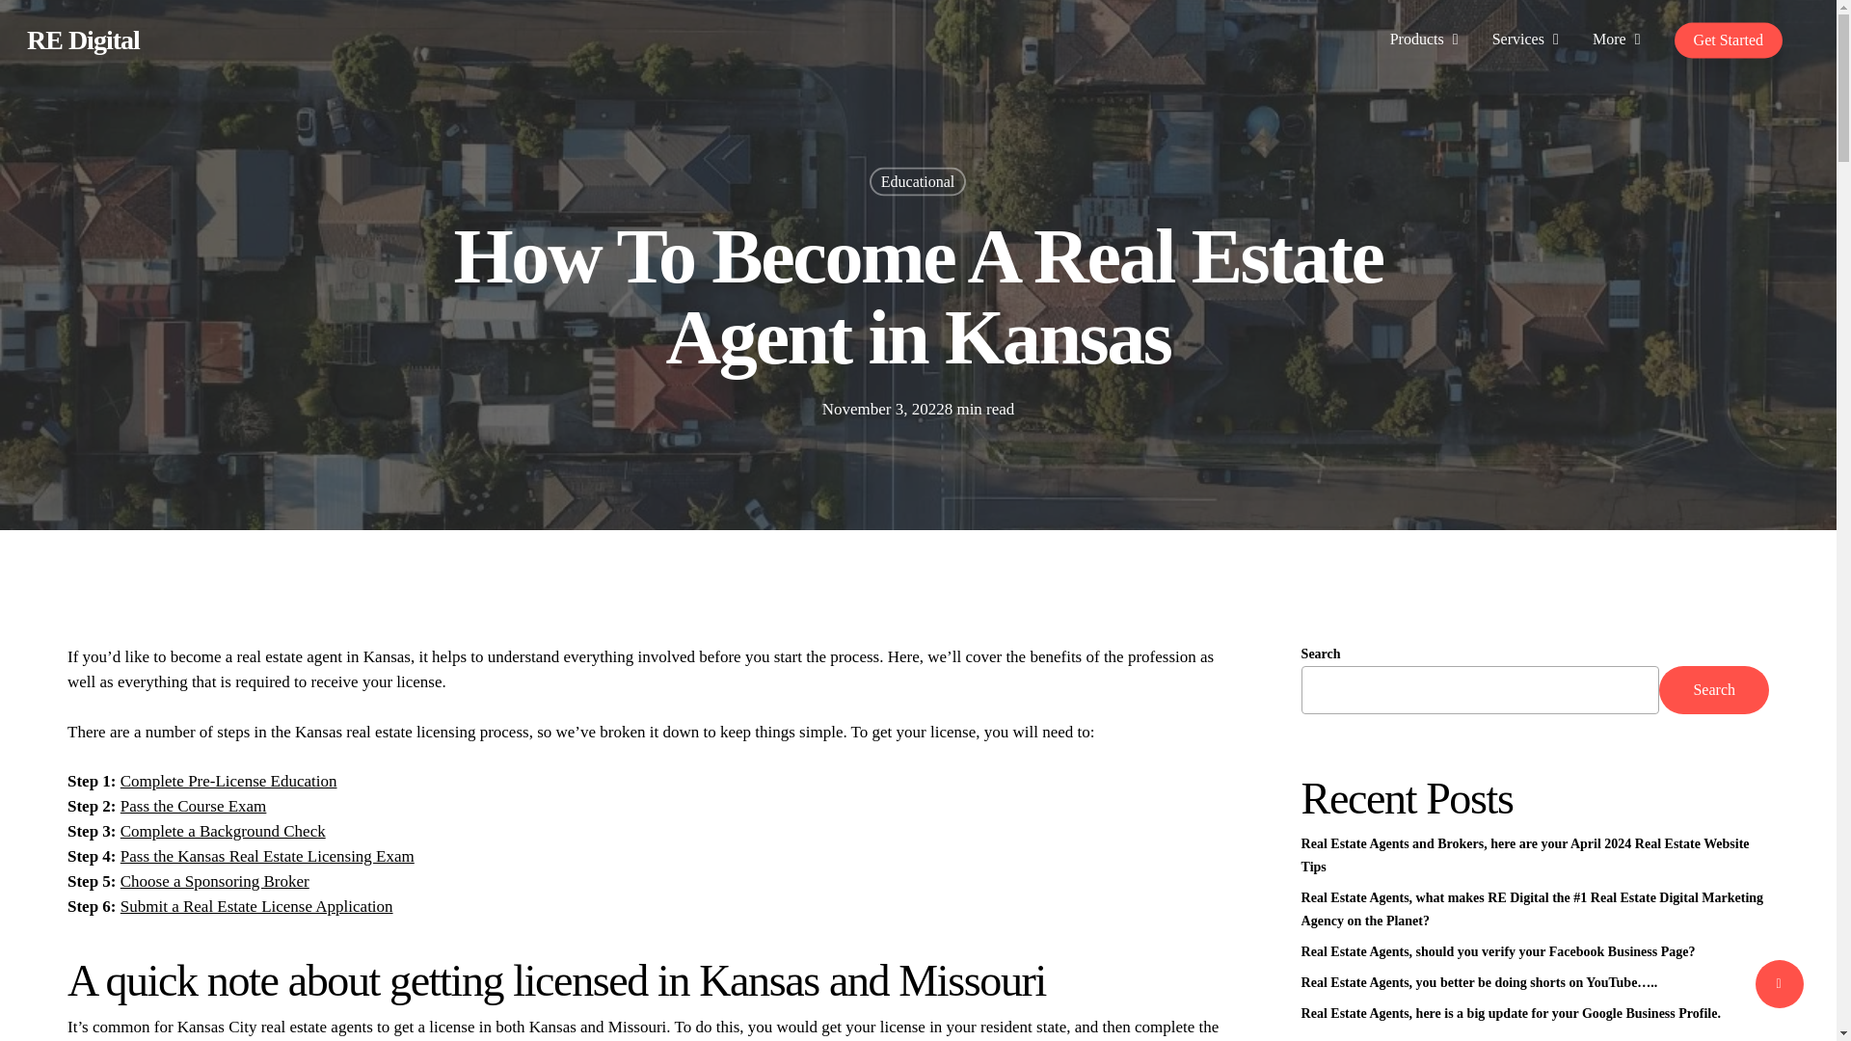  Describe the element at coordinates (1714, 690) in the screenshot. I see `Search` at that location.